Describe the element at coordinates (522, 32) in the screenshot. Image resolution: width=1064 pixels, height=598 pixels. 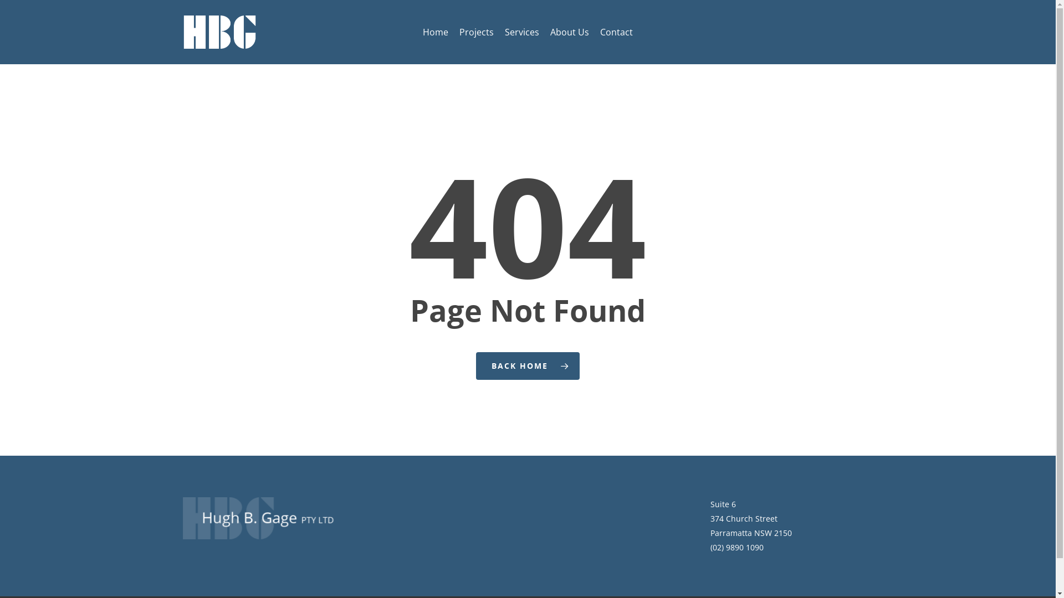
I see `Services` at that location.